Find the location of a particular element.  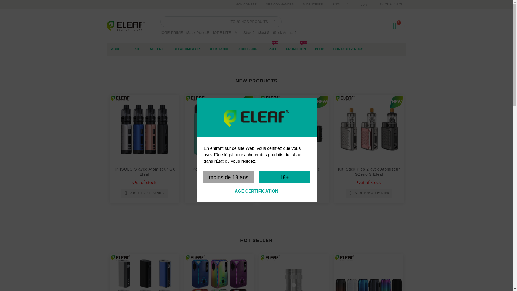

IORE LITE is located at coordinates (222, 32).